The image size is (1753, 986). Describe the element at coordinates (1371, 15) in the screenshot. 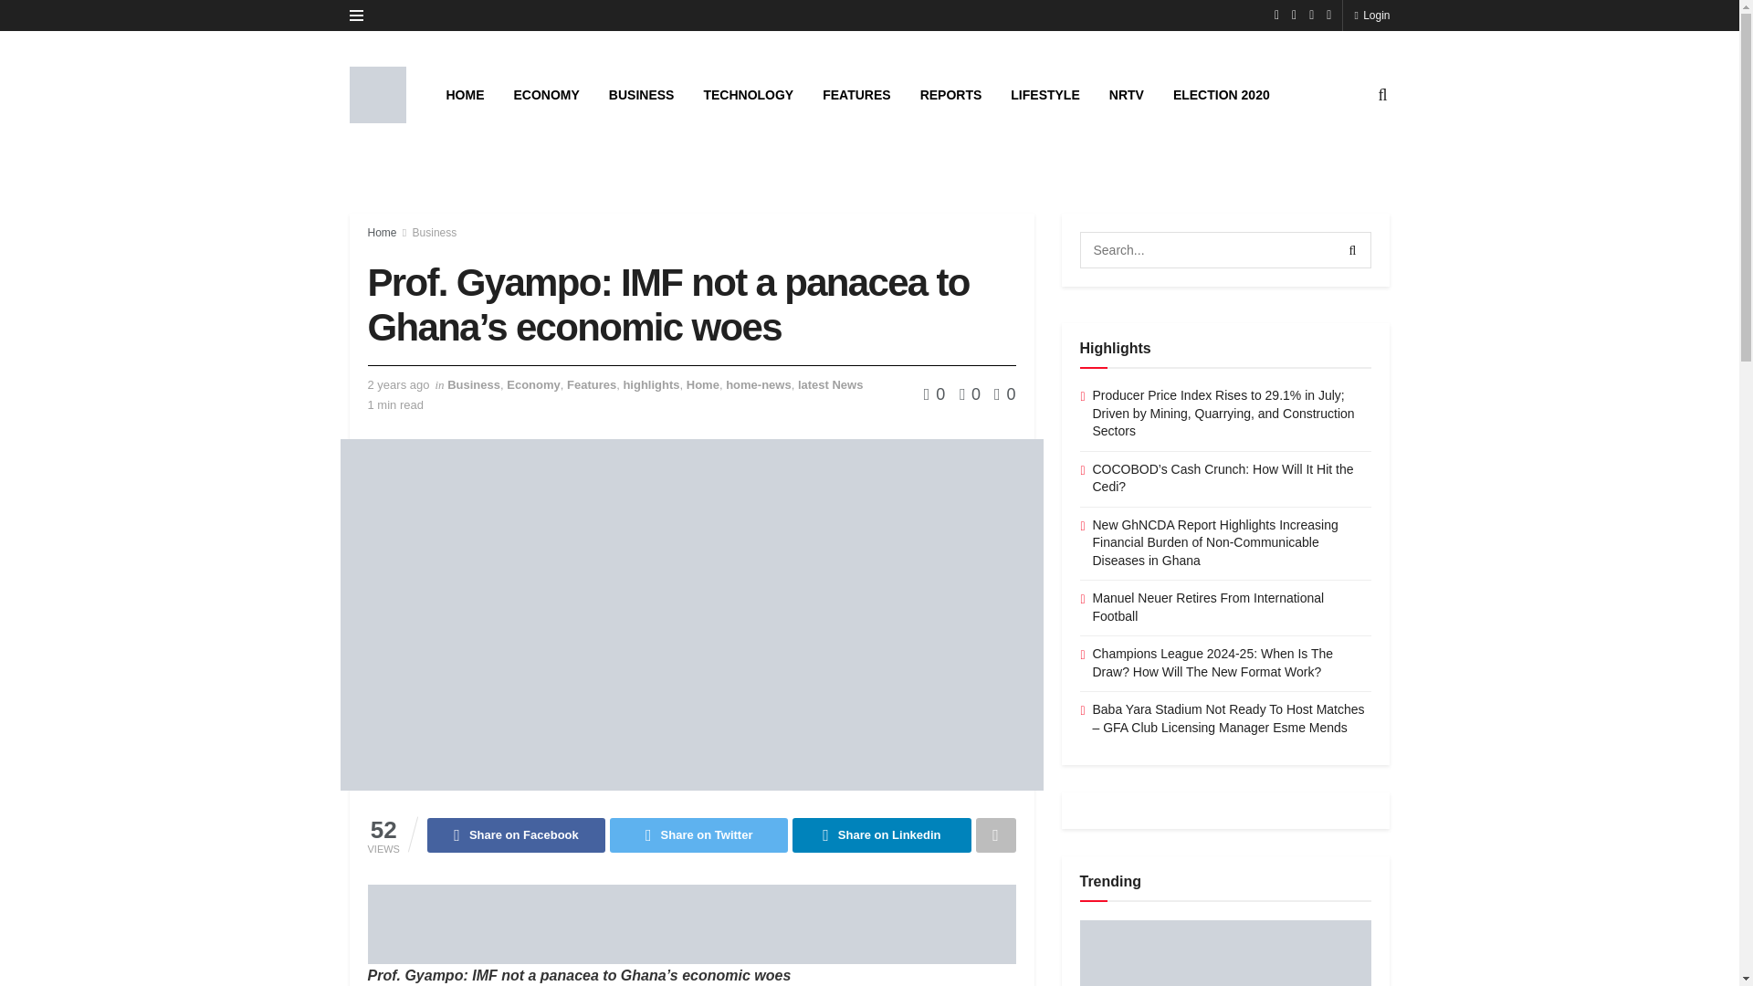

I see `Login` at that location.